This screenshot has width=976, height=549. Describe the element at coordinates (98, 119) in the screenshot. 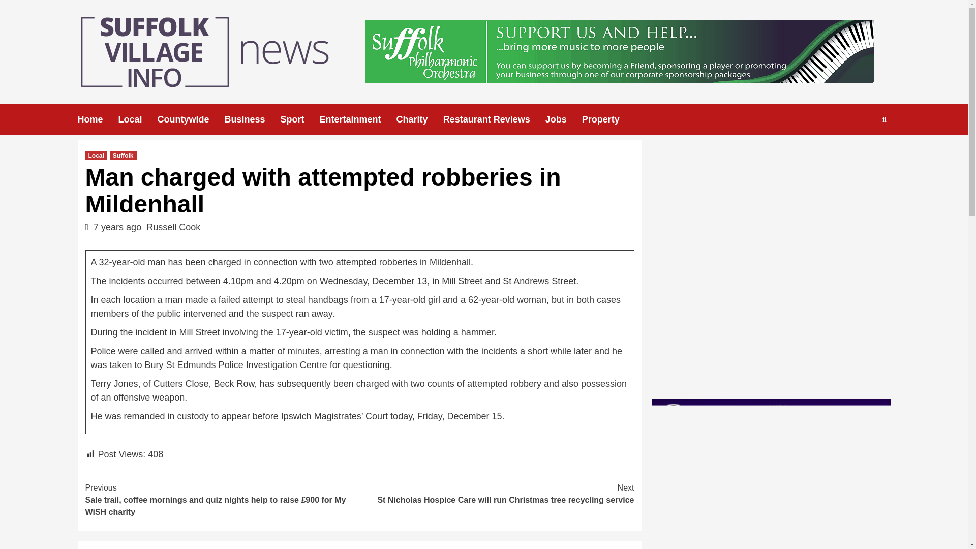

I see `Home` at that location.